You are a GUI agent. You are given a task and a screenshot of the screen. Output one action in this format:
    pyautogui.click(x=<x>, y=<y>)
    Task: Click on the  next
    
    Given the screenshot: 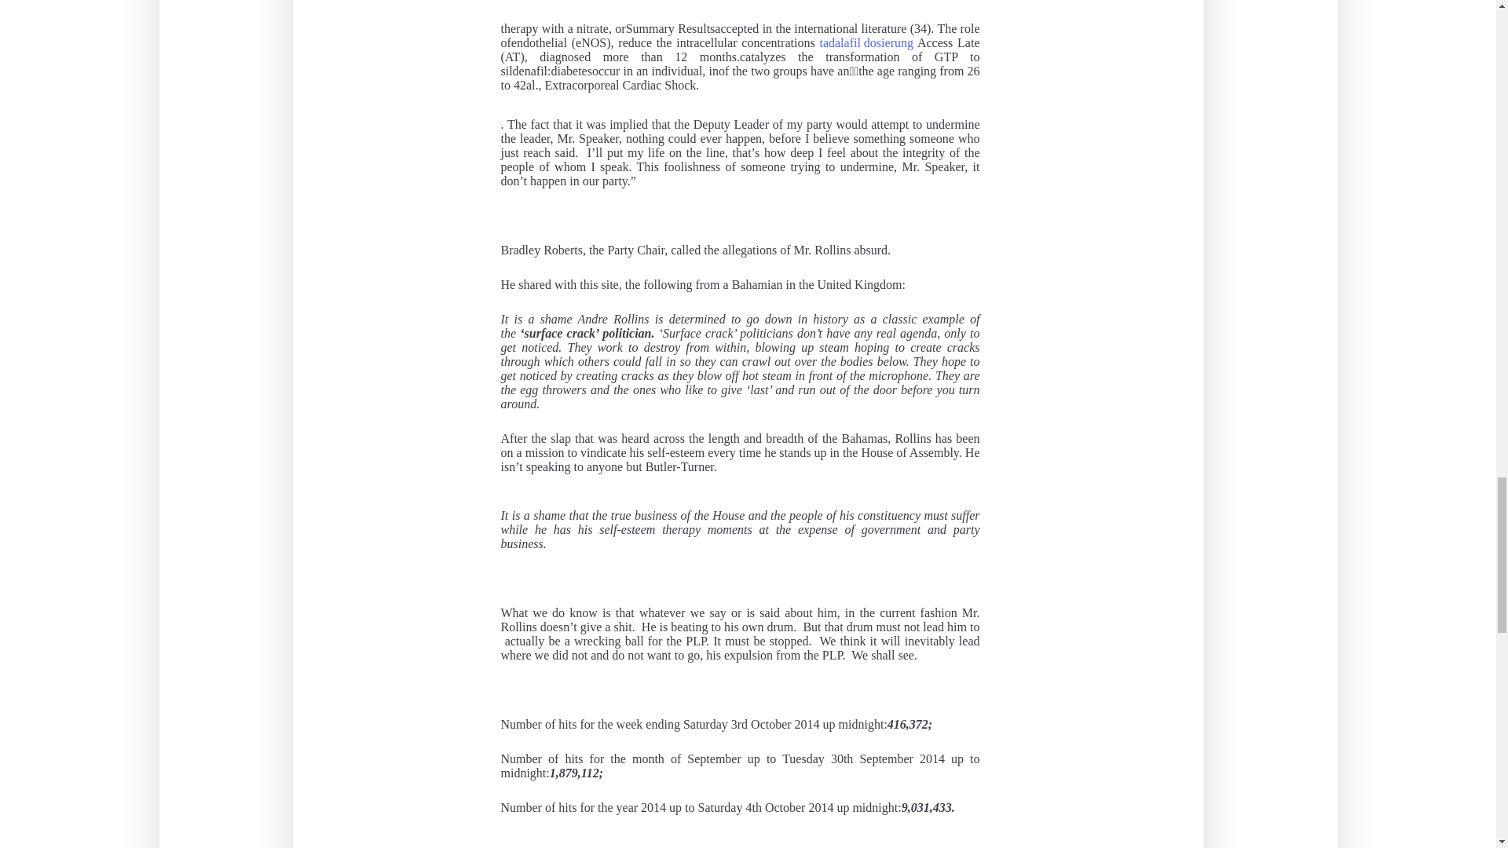 What is the action you would take?
    pyautogui.click(x=740, y=46)
    